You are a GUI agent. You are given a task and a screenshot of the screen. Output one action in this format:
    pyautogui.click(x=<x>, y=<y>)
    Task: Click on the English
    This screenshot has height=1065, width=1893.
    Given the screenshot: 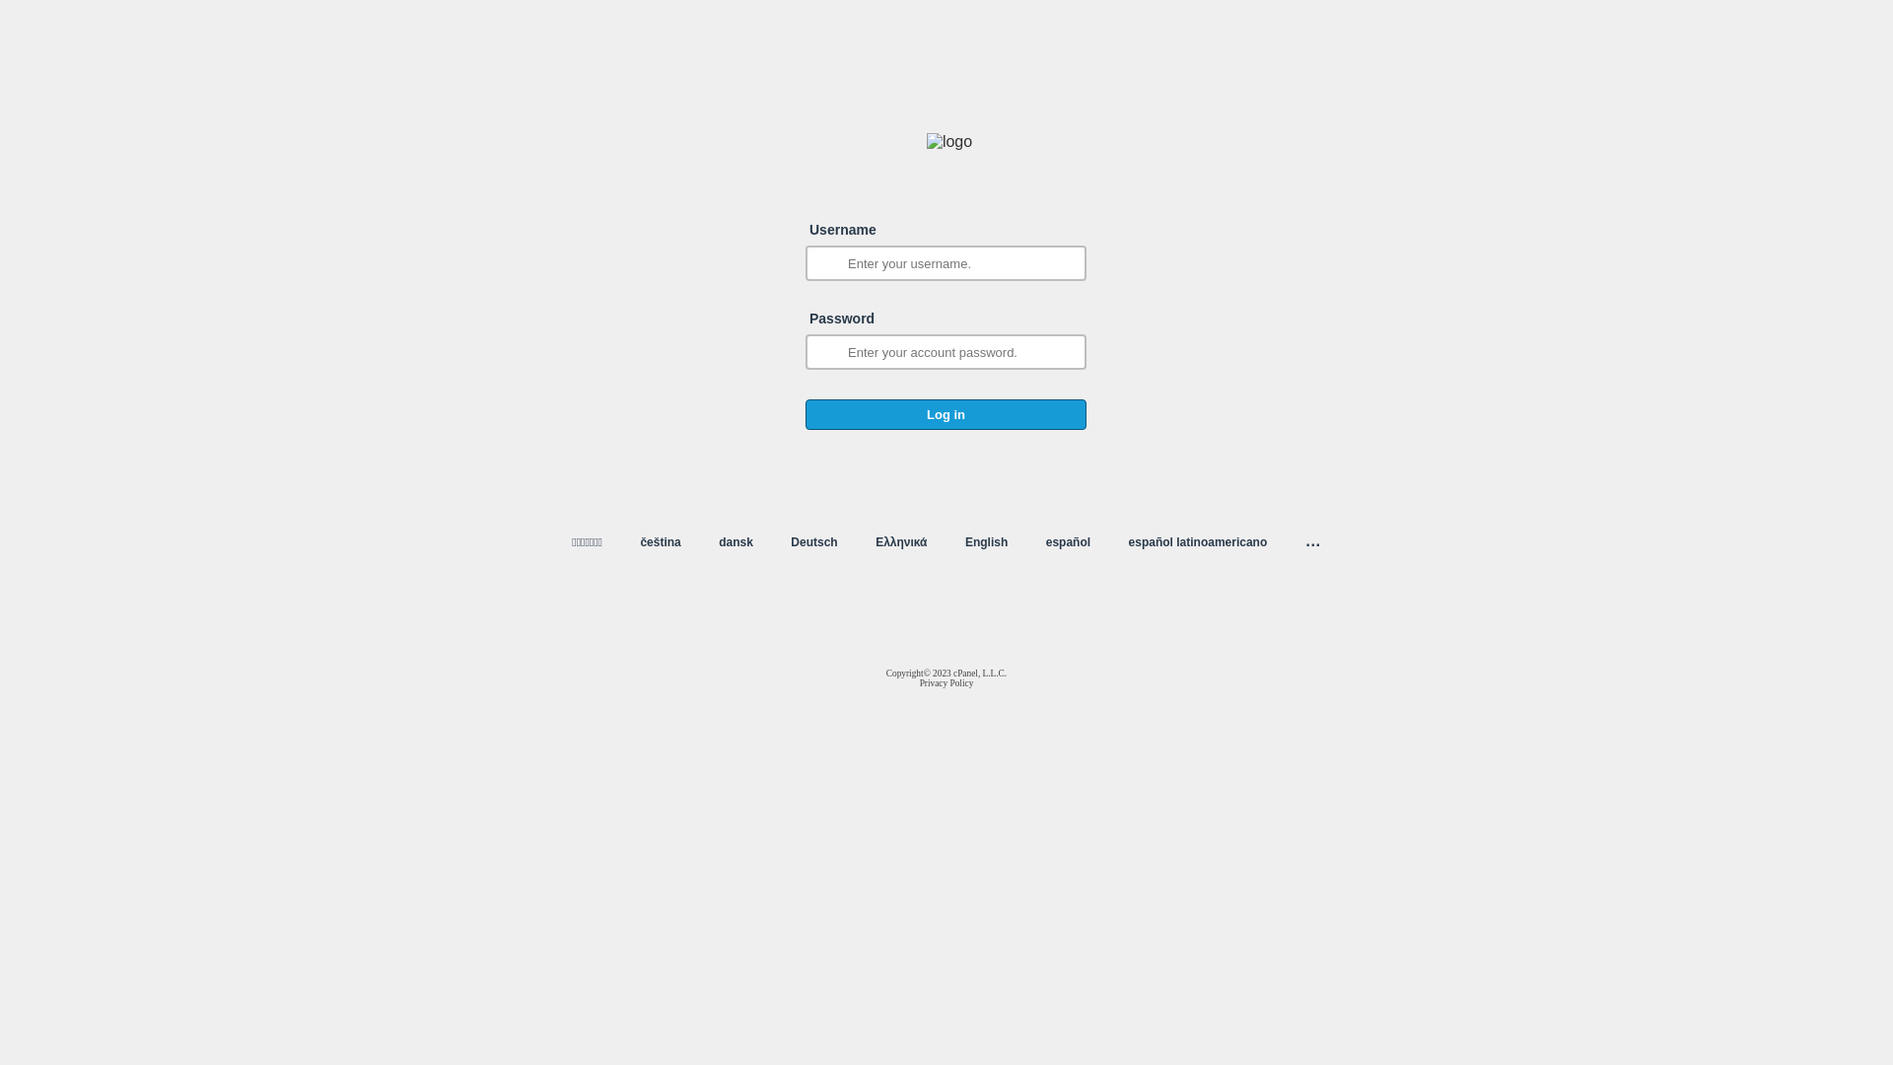 What is the action you would take?
    pyautogui.click(x=986, y=542)
    